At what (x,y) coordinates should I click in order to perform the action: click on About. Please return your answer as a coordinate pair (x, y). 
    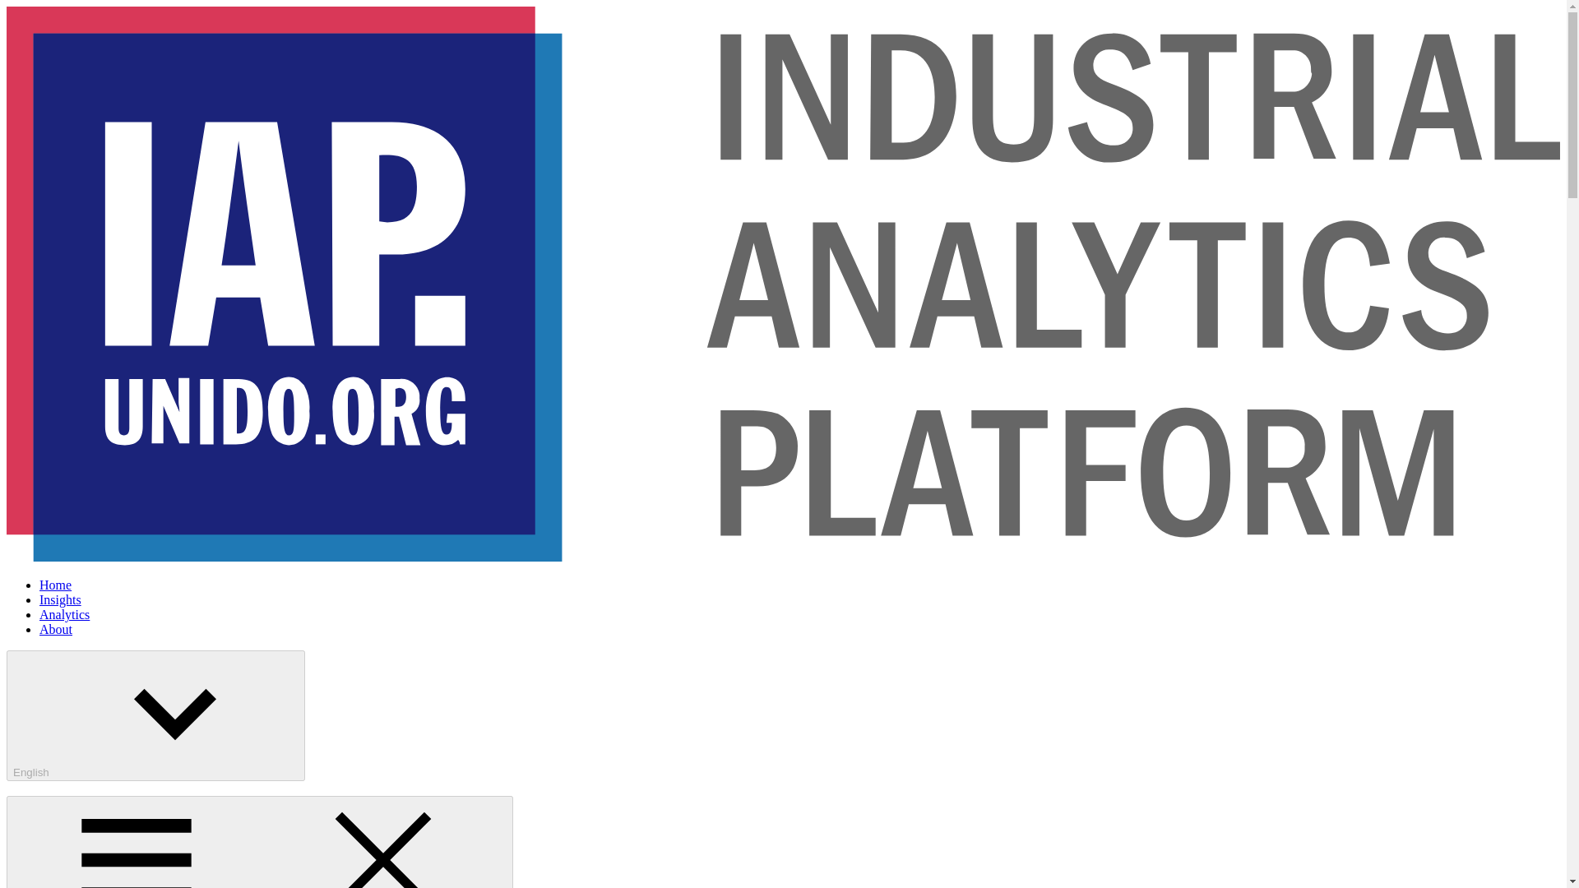
    Looking at the image, I should click on (56, 630).